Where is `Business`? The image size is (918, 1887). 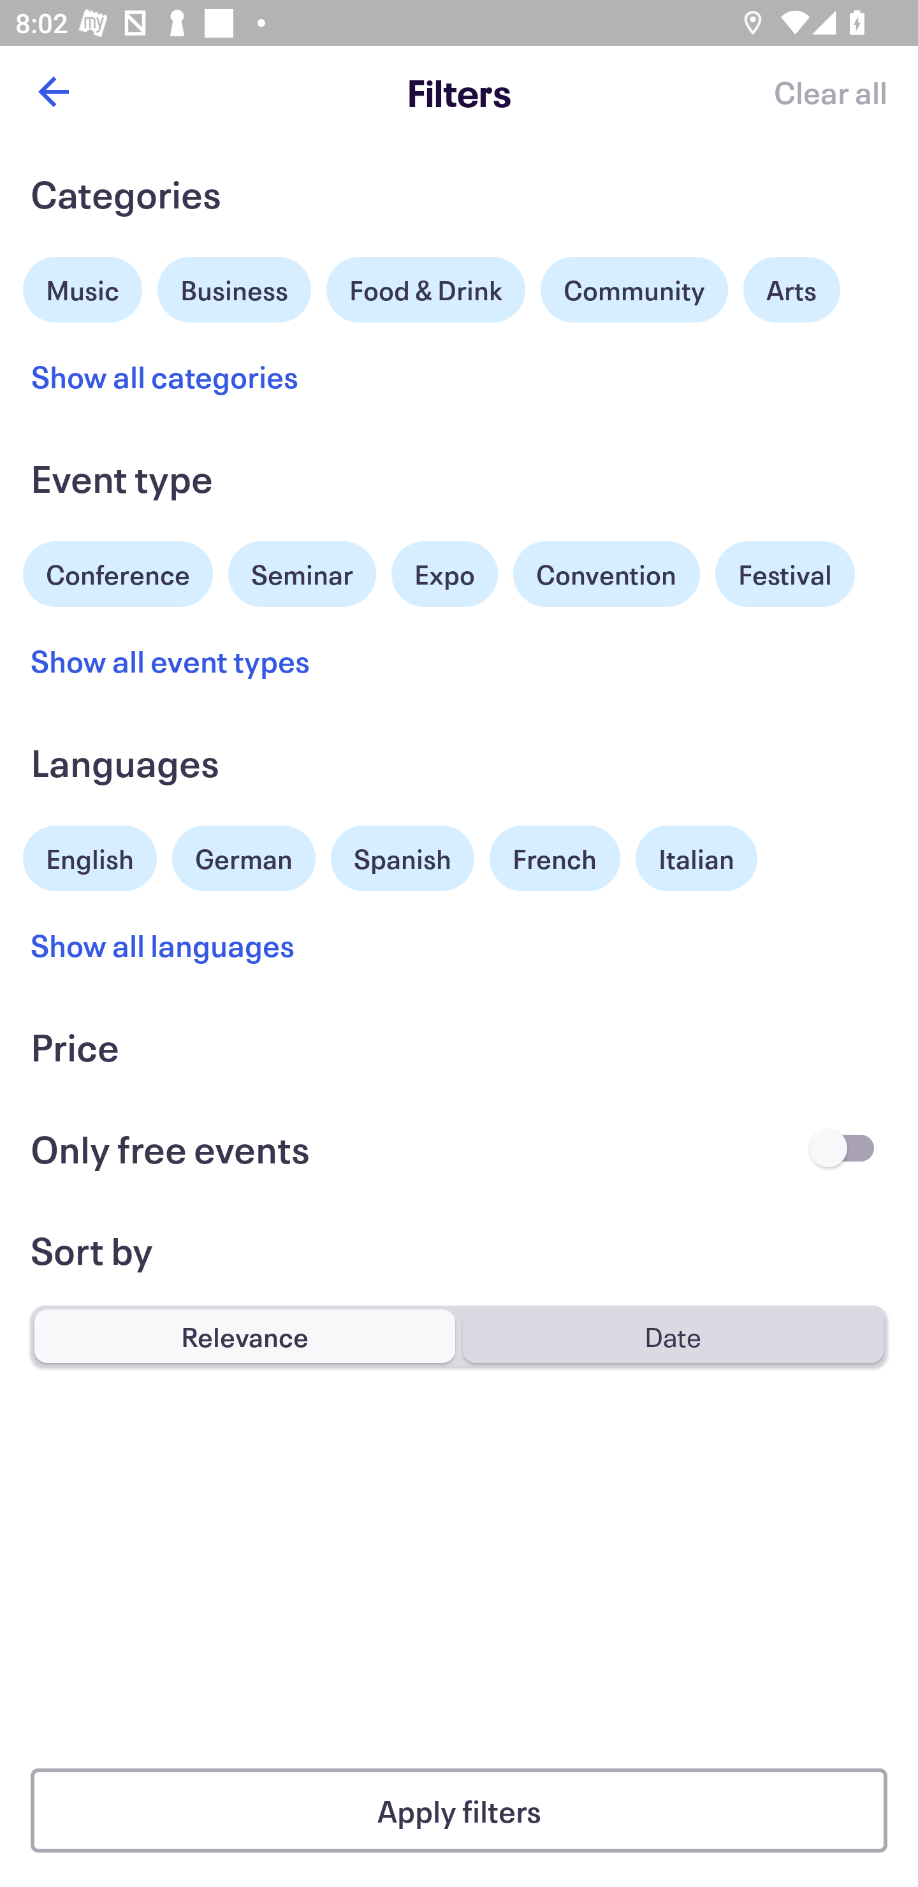 Business is located at coordinates (235, 287).